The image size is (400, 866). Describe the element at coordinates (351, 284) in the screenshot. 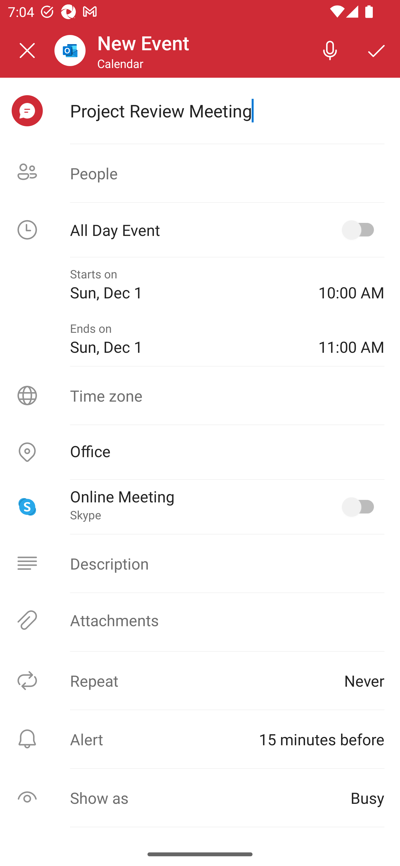

I see `10:00 AM` at that location.